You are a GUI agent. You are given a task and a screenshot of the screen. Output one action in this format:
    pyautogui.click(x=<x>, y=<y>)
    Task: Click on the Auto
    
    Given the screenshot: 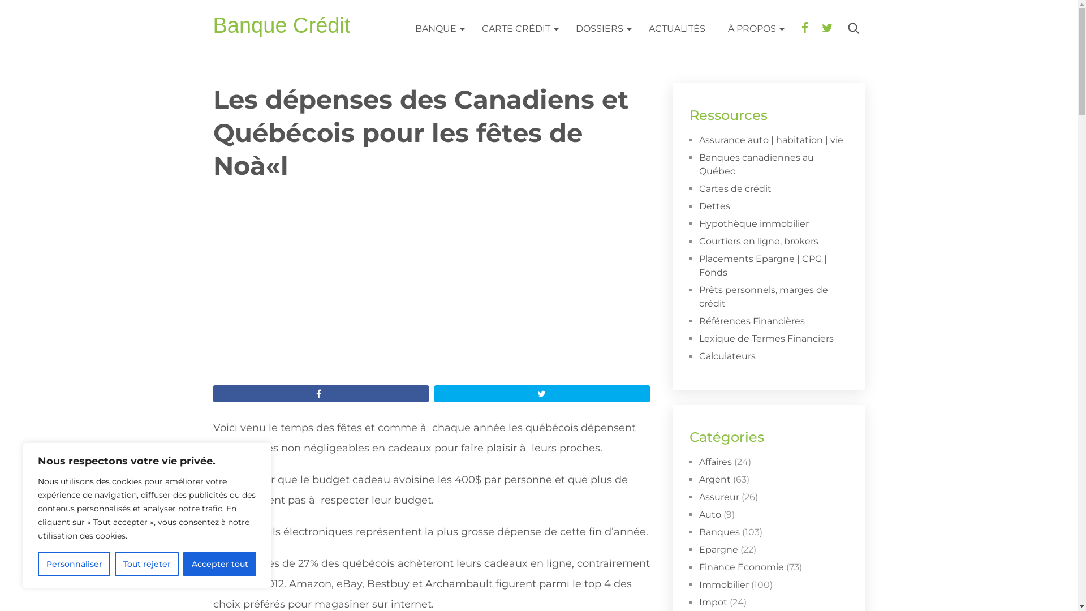 What is the action you would take?
    pyautogui.click(x=710, y=515)
    